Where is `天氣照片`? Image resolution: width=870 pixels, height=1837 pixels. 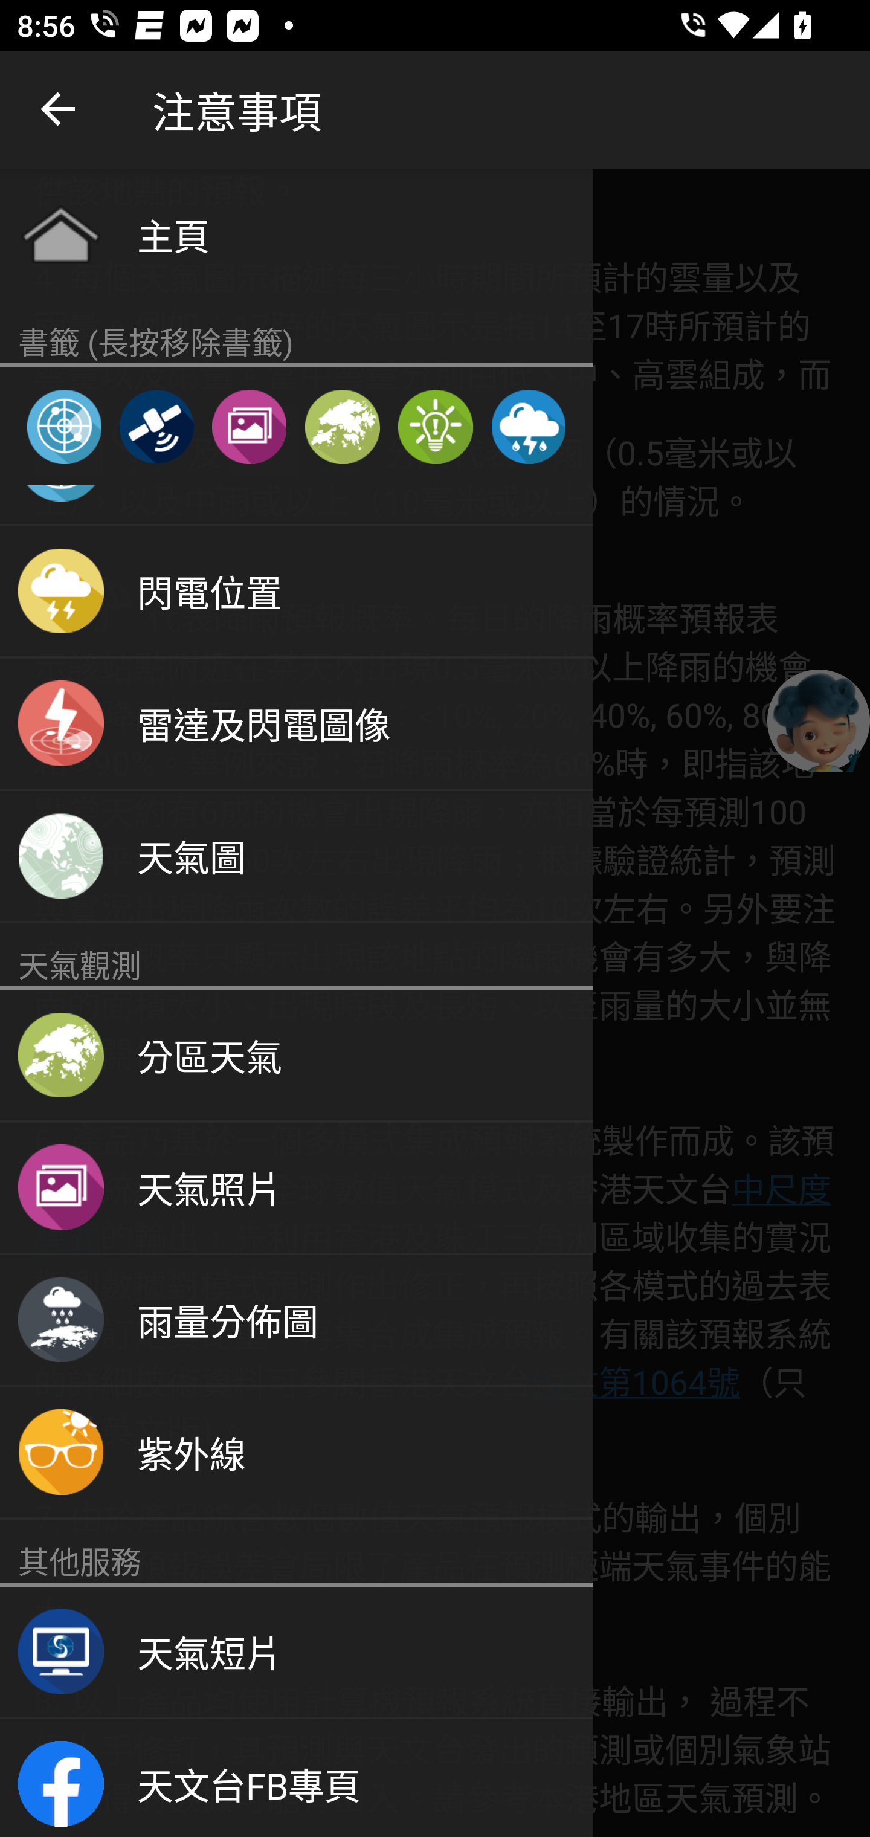
天氣照片 is located at coordinates (297, 1188).